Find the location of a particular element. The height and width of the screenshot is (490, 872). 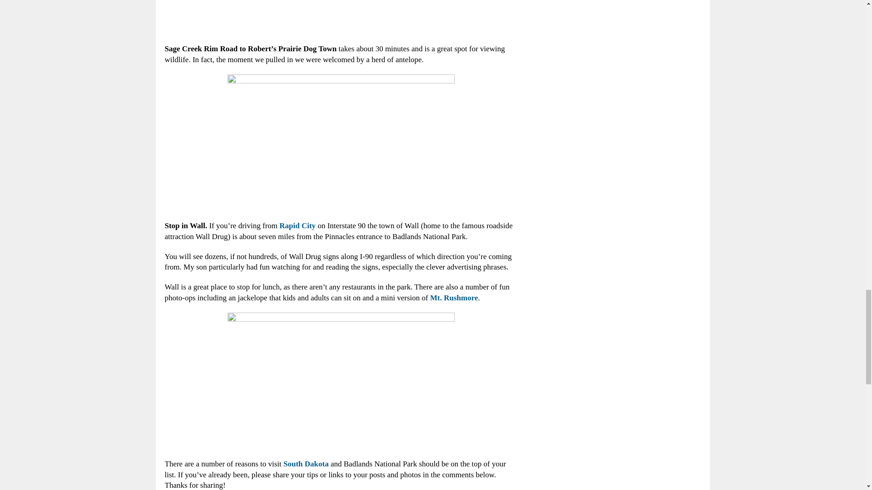

Wall Drug Sign is located at coordinates (341, 381).